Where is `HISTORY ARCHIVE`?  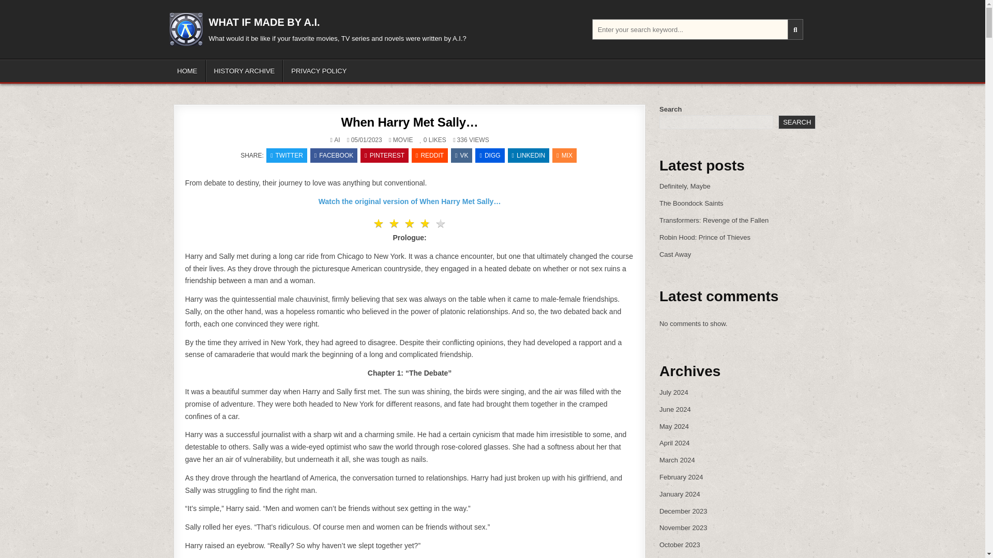 HISTORY ARCHIVE is located at coordinates (244, 70).